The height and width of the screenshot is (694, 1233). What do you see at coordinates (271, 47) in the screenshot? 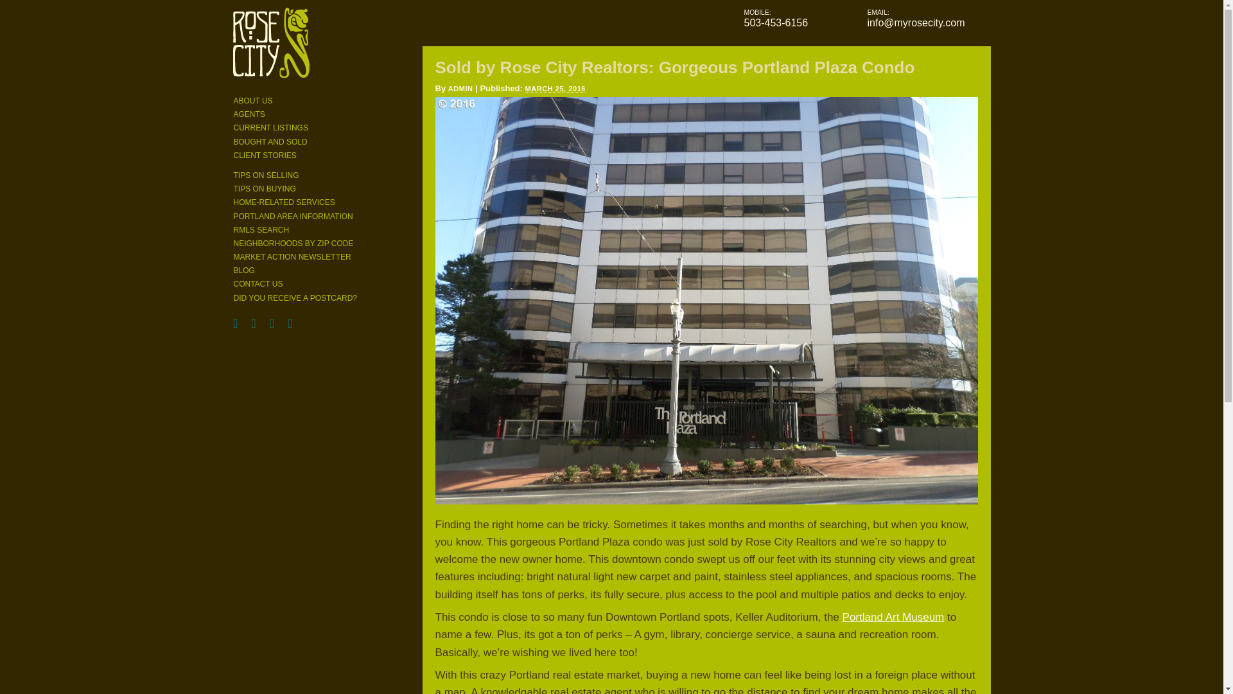
I see `Rose City` at bounding box center [271, 47].